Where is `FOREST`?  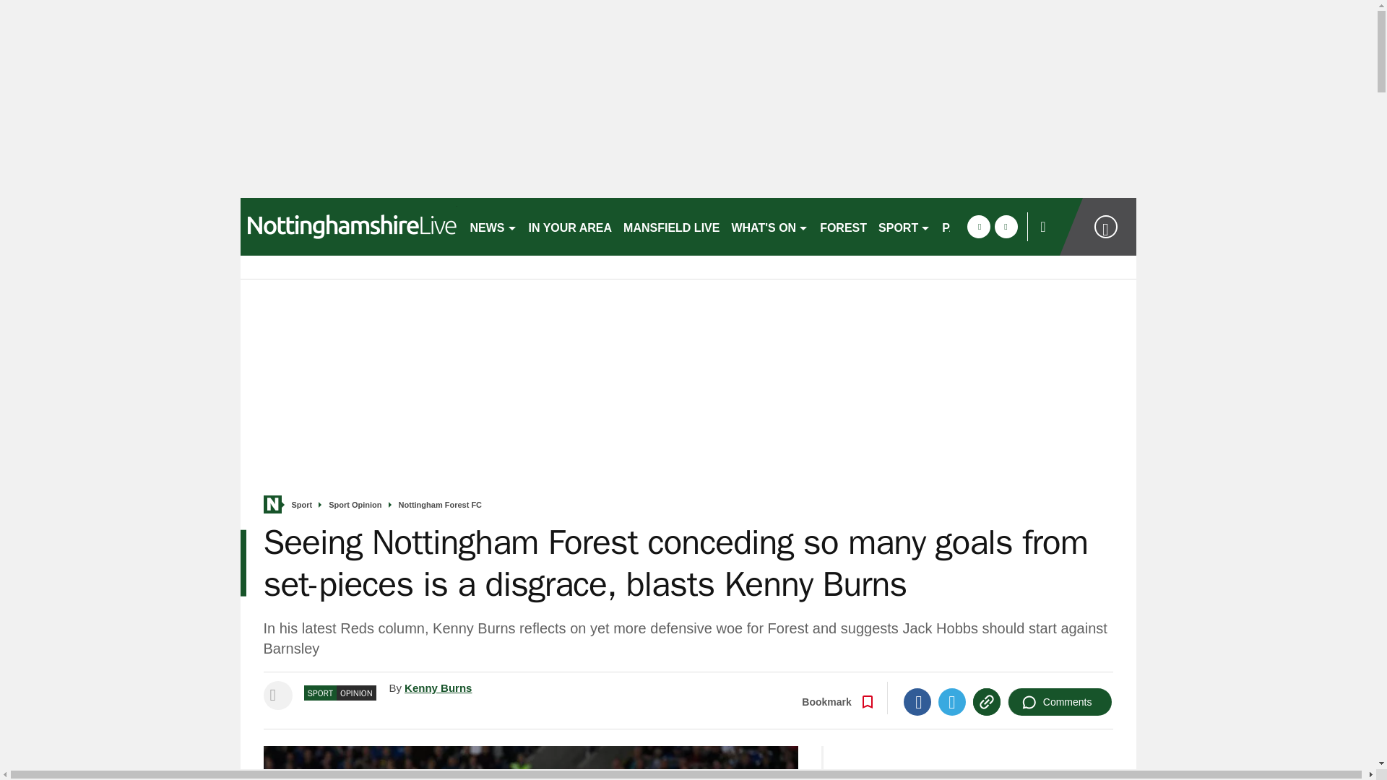 FOREST is located at coordinates (843, 227).